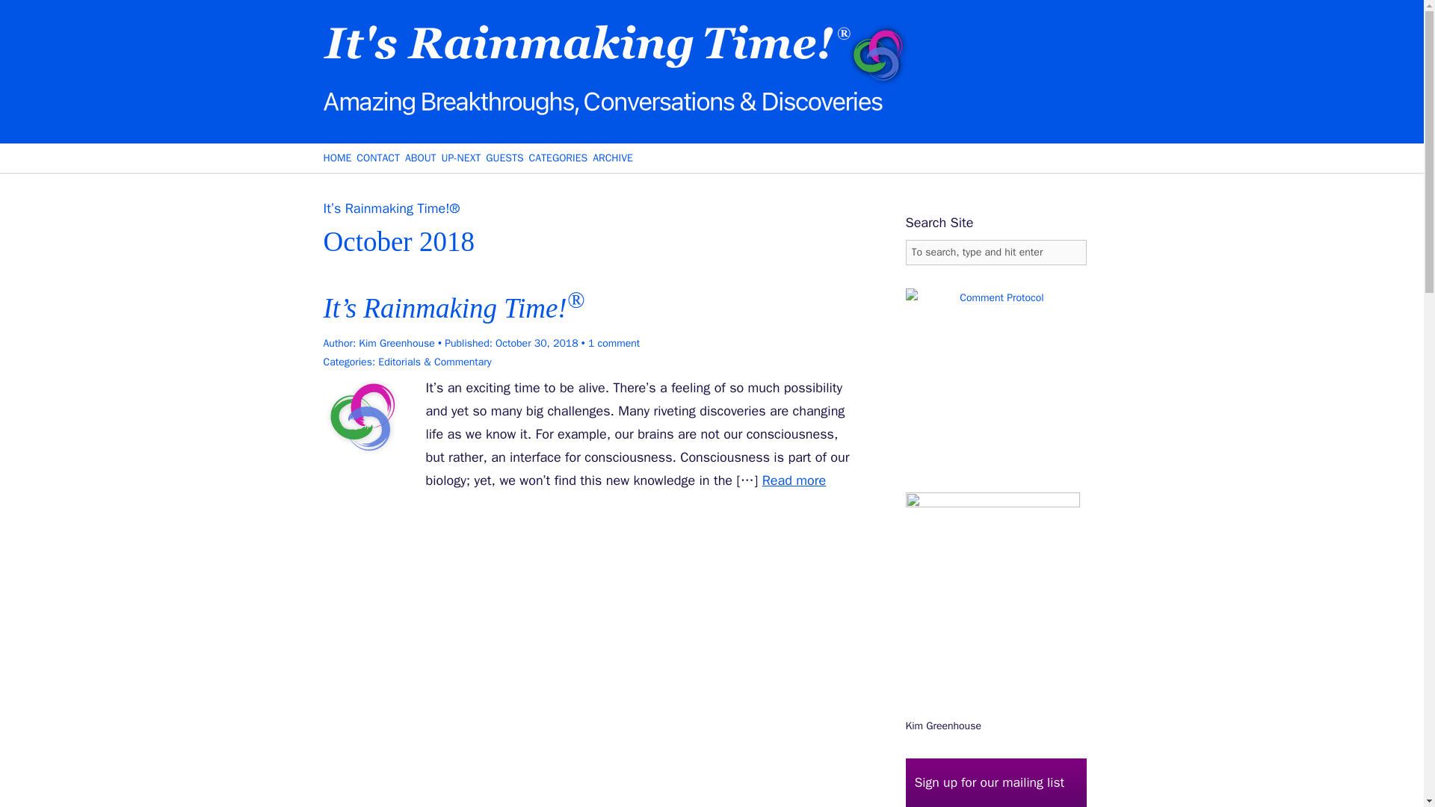  I want to click on CONTACT, so click(378, 158).